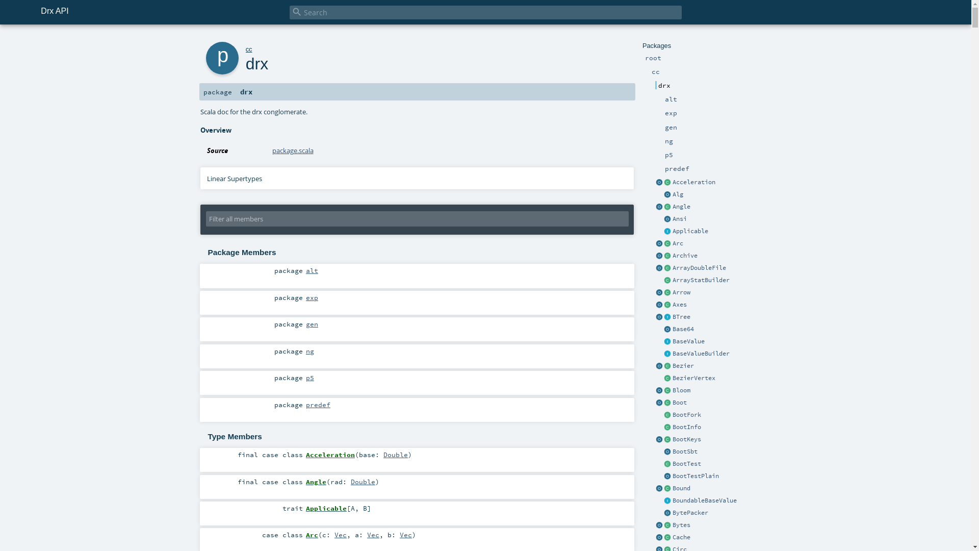 This screenshot has width=979, height=551. Describe the element at coordinates (656, 71) in the screenshot. I see `cc` at that location.